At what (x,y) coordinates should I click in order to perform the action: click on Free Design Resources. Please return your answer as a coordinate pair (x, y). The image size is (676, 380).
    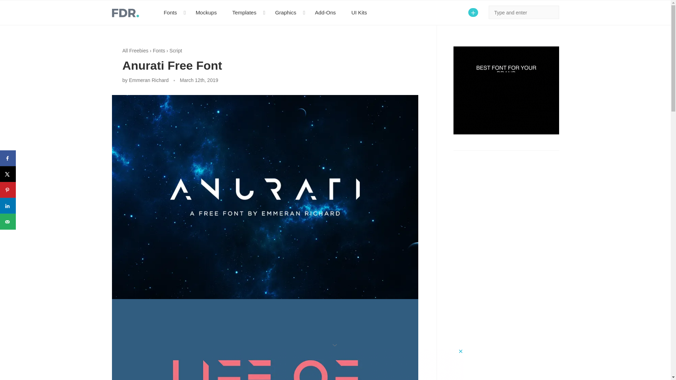
    Looking at the image, I should click on (125, 13).